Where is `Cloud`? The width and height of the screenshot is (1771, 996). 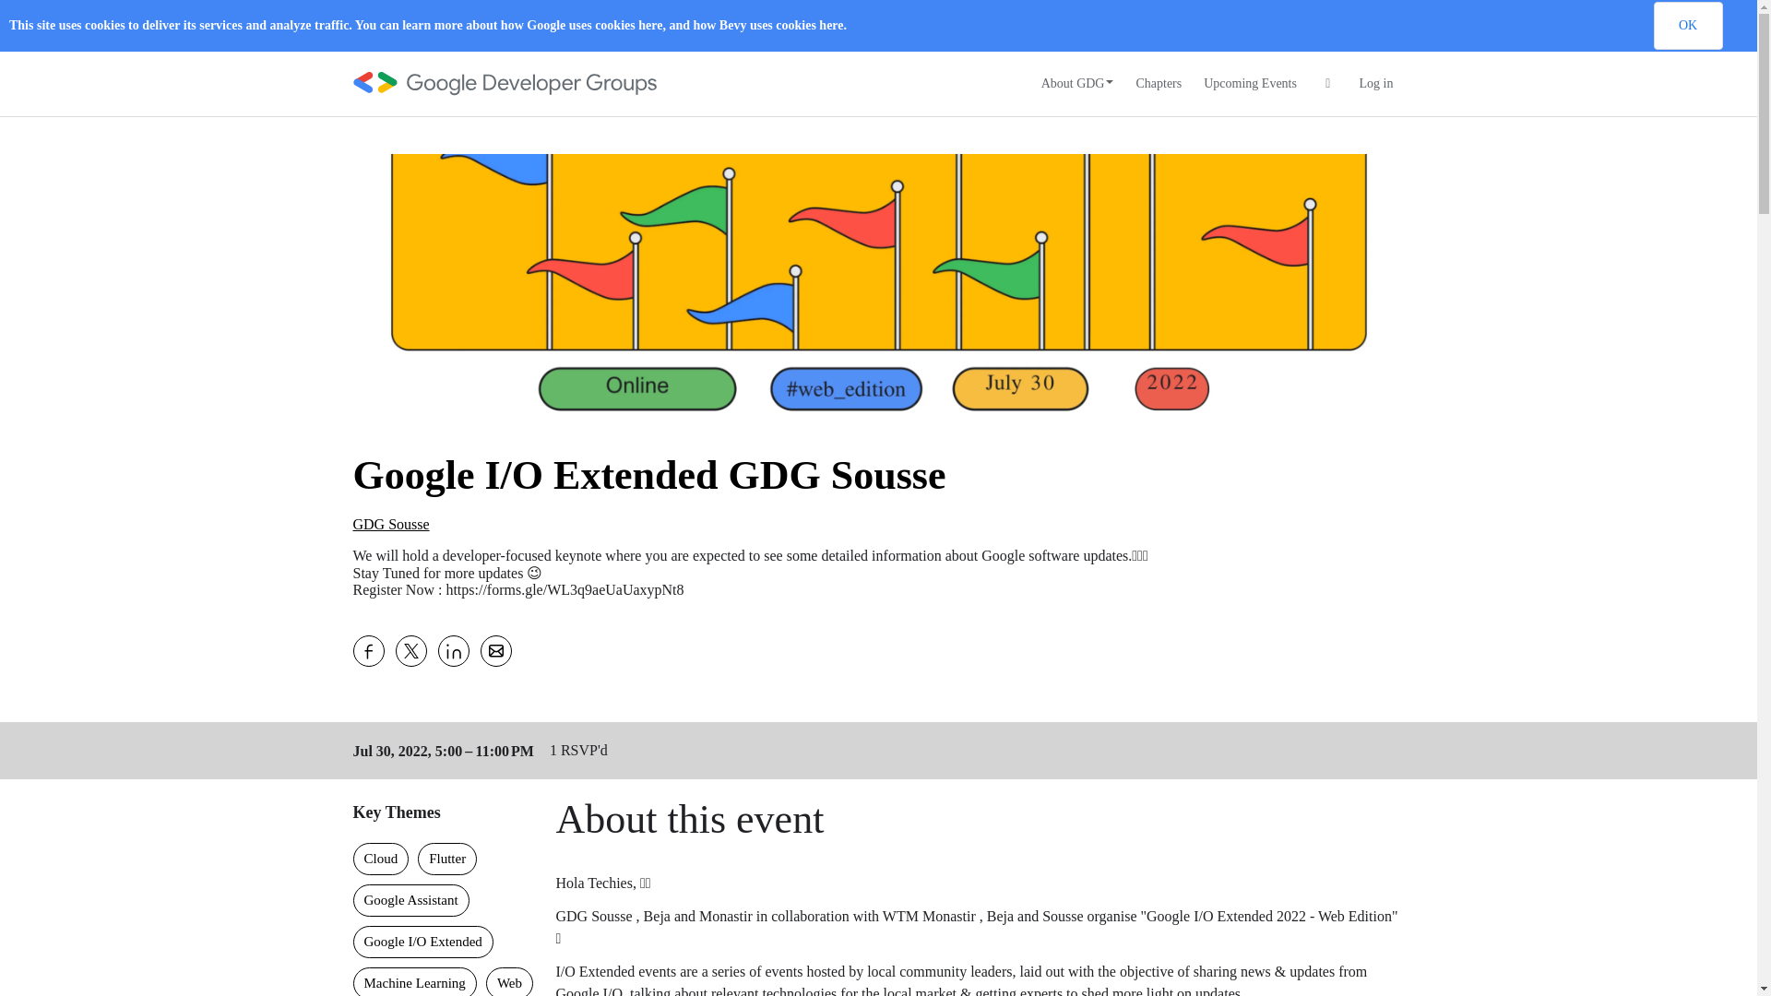
Cloud is located at coordinates (380, 859).